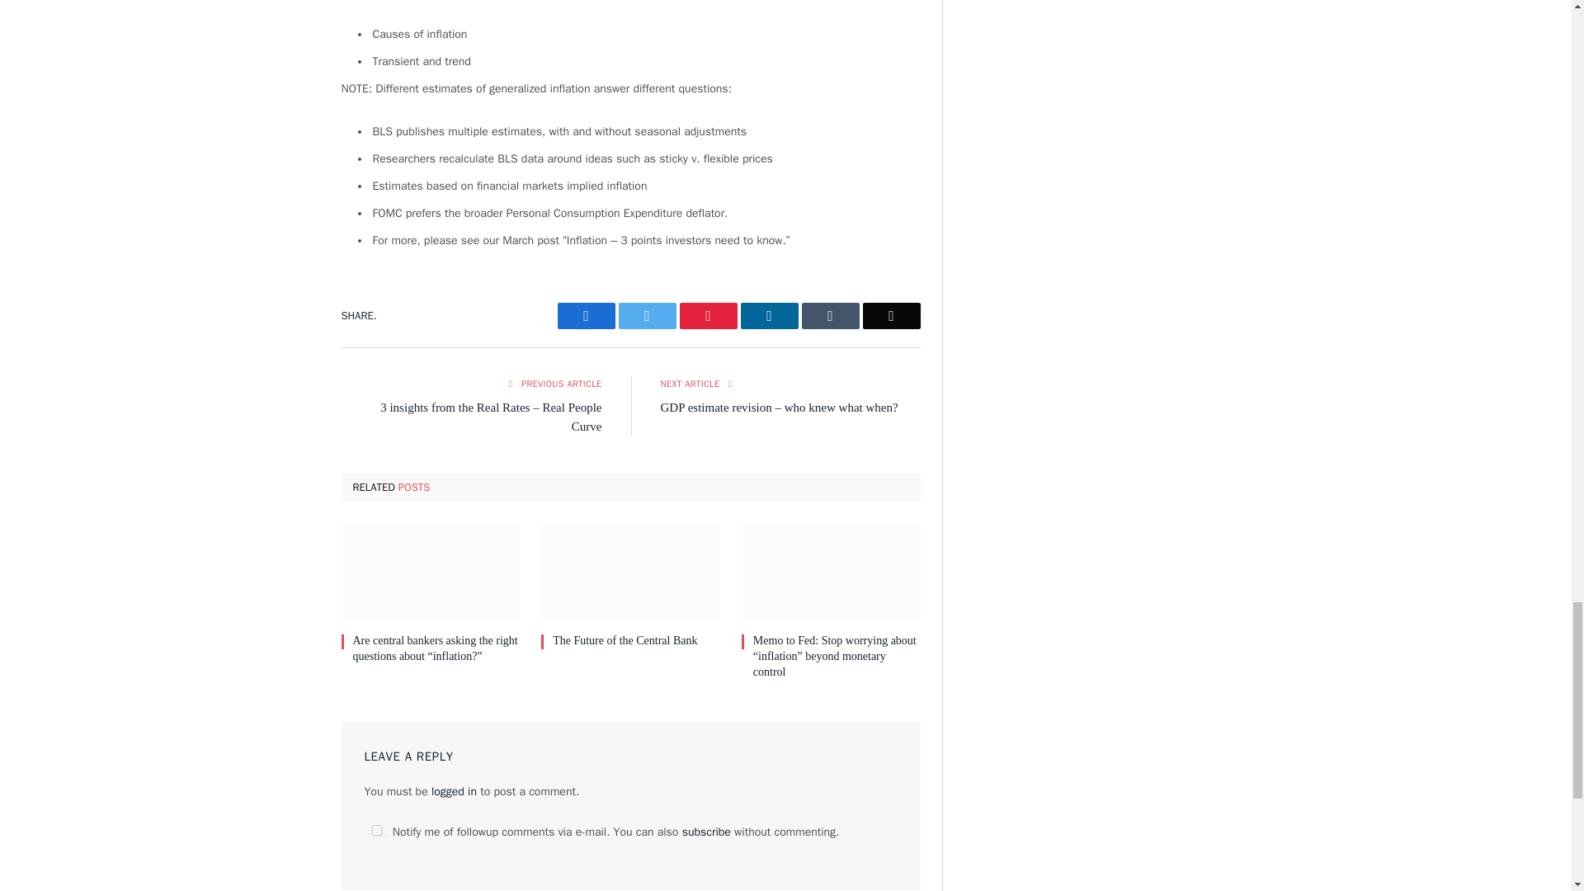 Image resolution: width=1584 pixels, height=891 pixels. Describe the element at coordinates (708, 315) in the screenshot. I see `Share on Pinterest` at that location.